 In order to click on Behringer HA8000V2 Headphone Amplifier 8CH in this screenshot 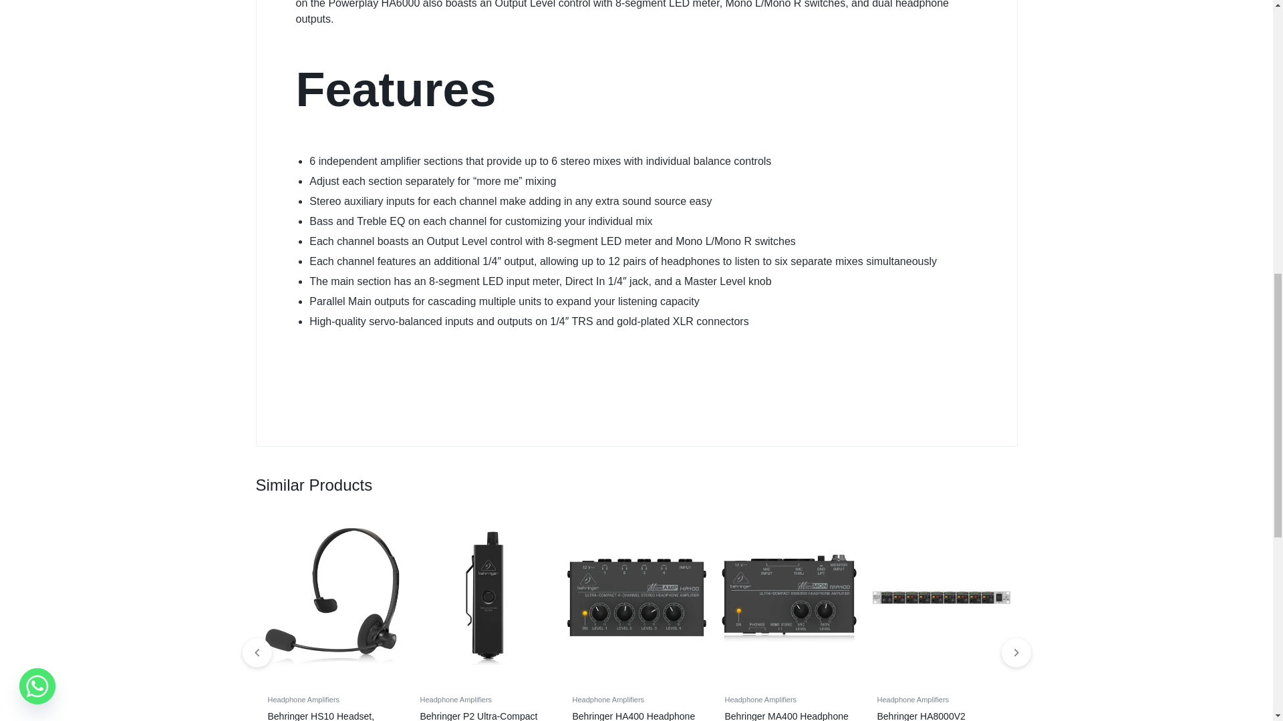, I will do `click(941, 597)`.